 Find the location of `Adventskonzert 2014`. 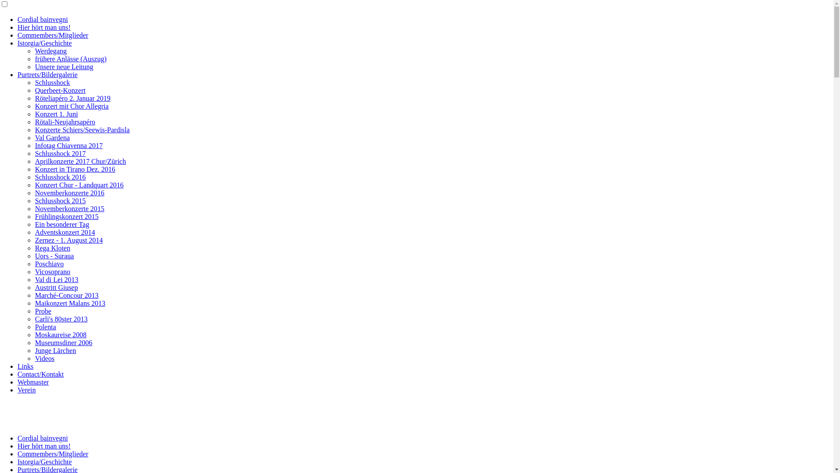

Adventskonzert 2014 is located at coordinates (65, 232).